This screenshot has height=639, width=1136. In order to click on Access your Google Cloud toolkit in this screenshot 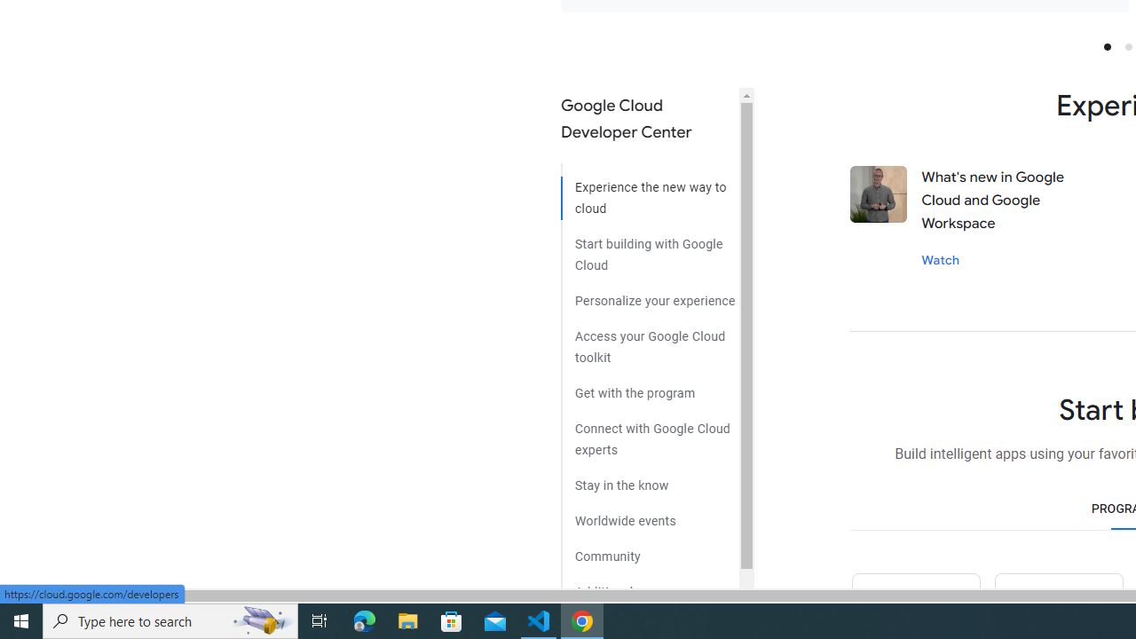, I will do `click(650, 341)`.